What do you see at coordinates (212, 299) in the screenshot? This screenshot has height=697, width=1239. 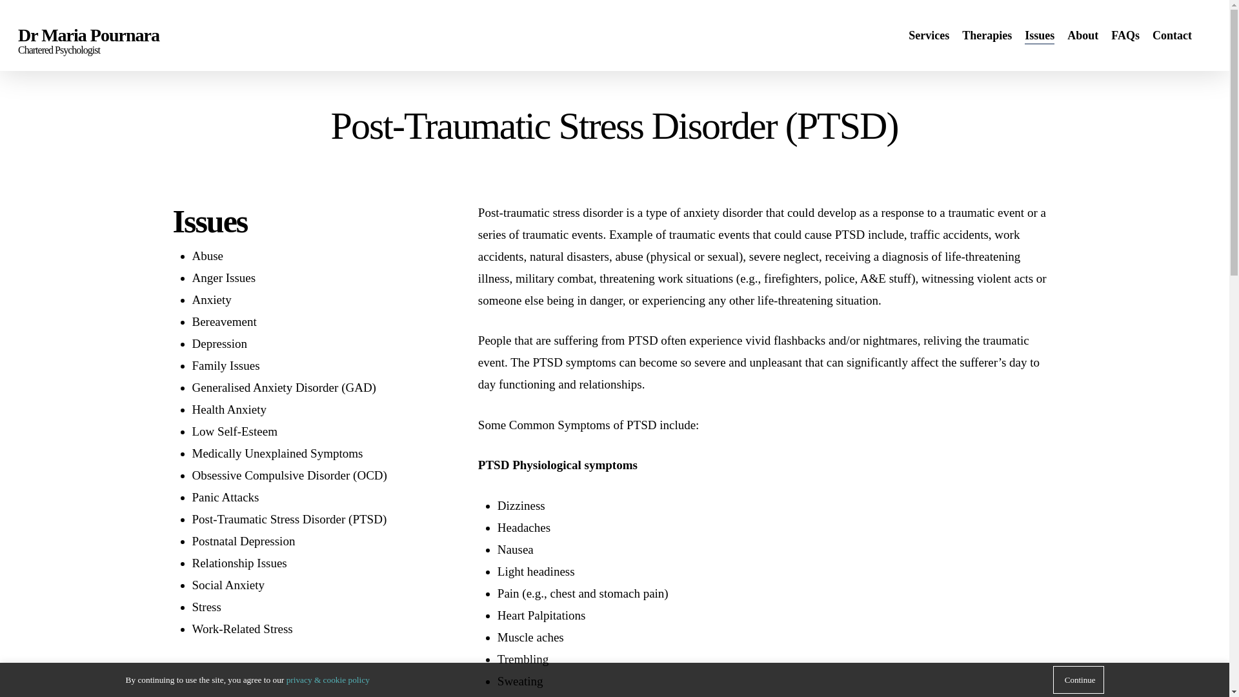 I see `Anxiety` at bounding box center [212, 299].